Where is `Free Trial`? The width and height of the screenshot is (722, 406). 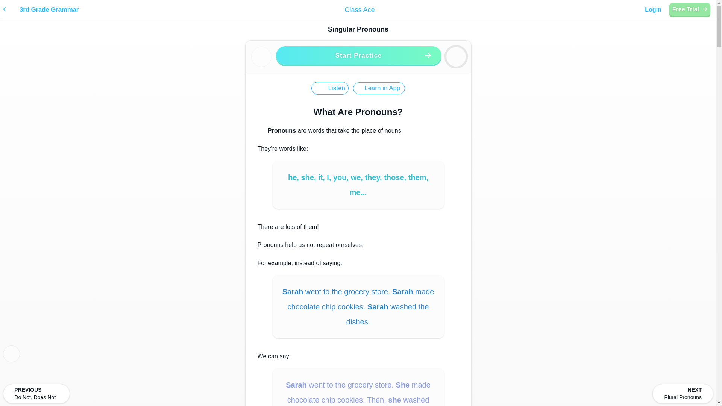
Free Trial is located at coordinates (690, 9).